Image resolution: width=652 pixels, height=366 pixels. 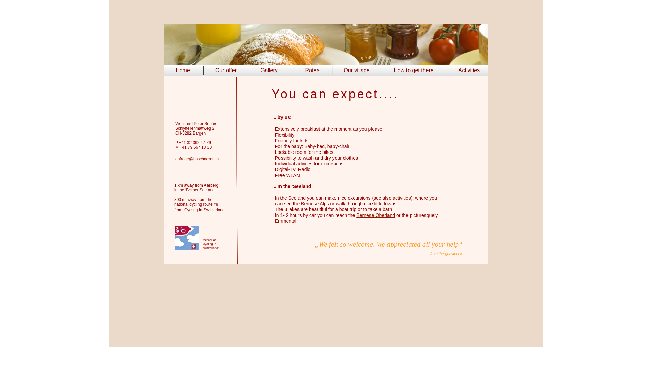 I want to click on Rates, so click(x=312, y=71).